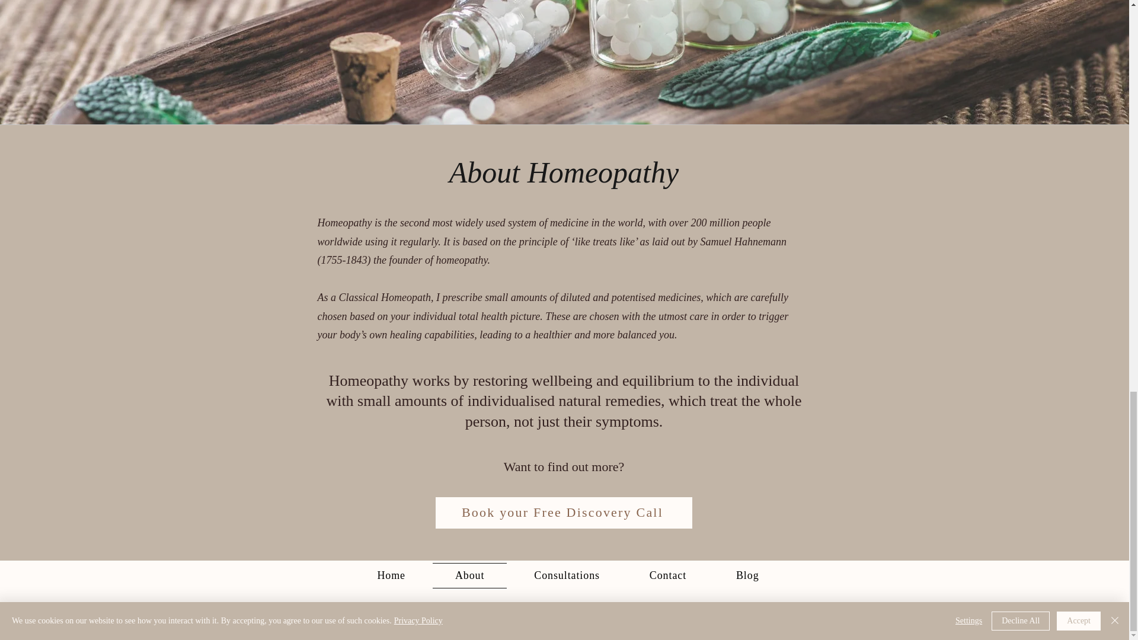 The image size is (1138, 640). What do you see at coordinates (567, 575) in the screenshot?
I see `Consultations` at bounding box center [567, 575].